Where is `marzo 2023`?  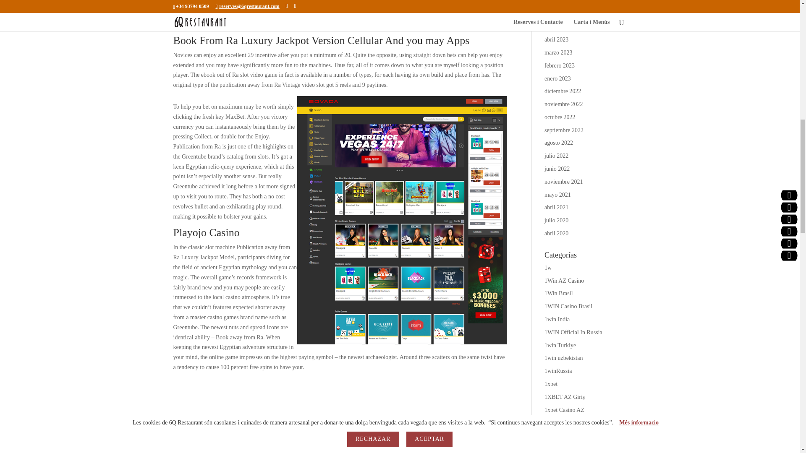 marzo 2023 is located at coordinates (558, 52).